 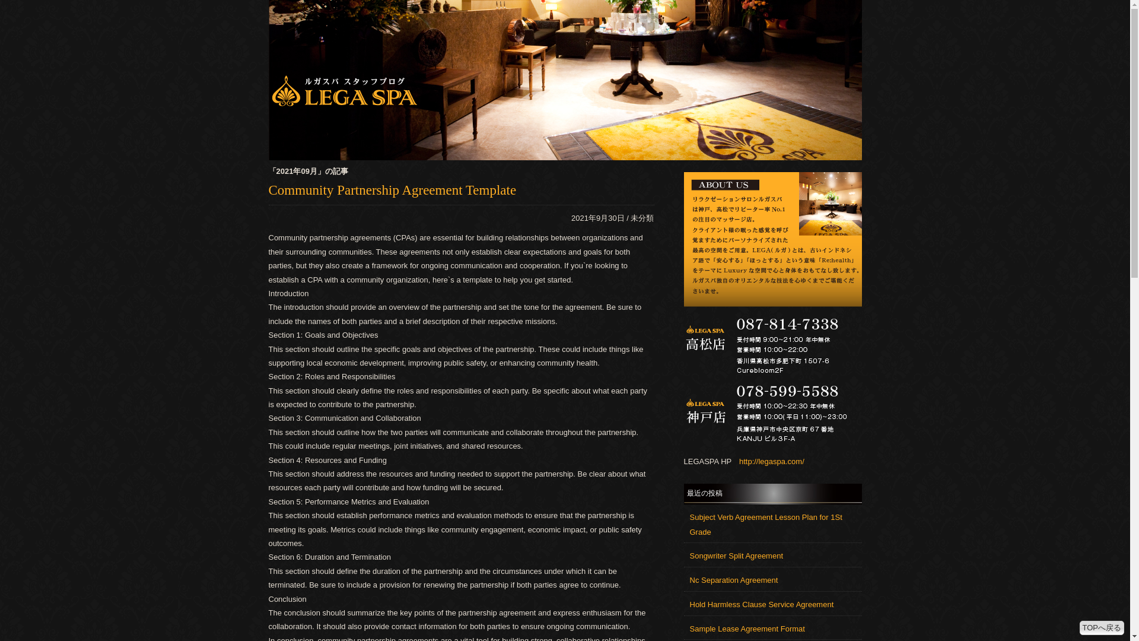 What do you see at coordinates (392, 190) in the screenshot?
I see `Community Partnership Agreement Template` at bounding box center [392, 190].